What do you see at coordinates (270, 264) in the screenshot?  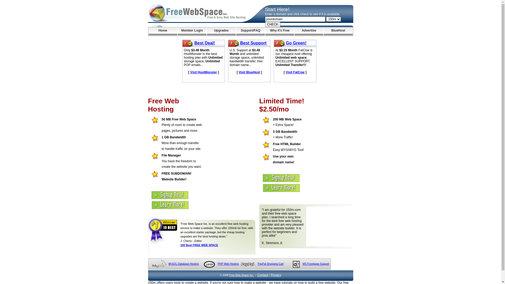 I see `PayPal Shopping Cart` at bounding box center [270, 264].